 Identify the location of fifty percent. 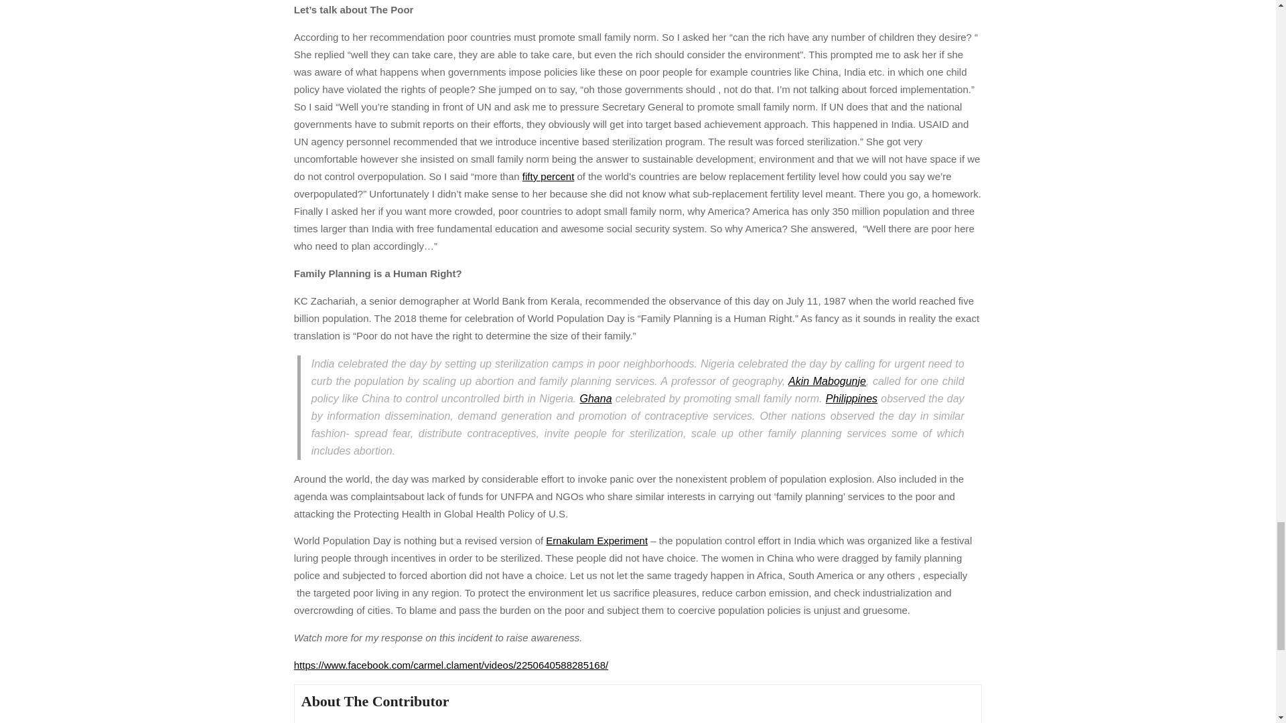
(548, 176).